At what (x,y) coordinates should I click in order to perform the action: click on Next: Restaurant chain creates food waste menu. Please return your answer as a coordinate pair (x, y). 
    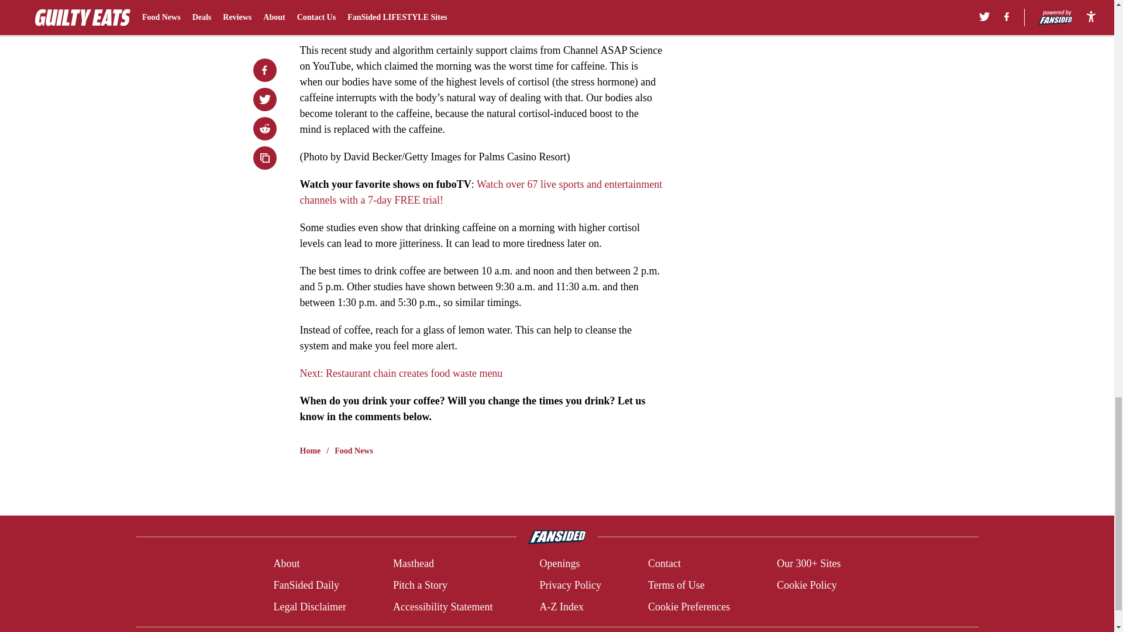
    Looking at the image, I should click on (401, 373).